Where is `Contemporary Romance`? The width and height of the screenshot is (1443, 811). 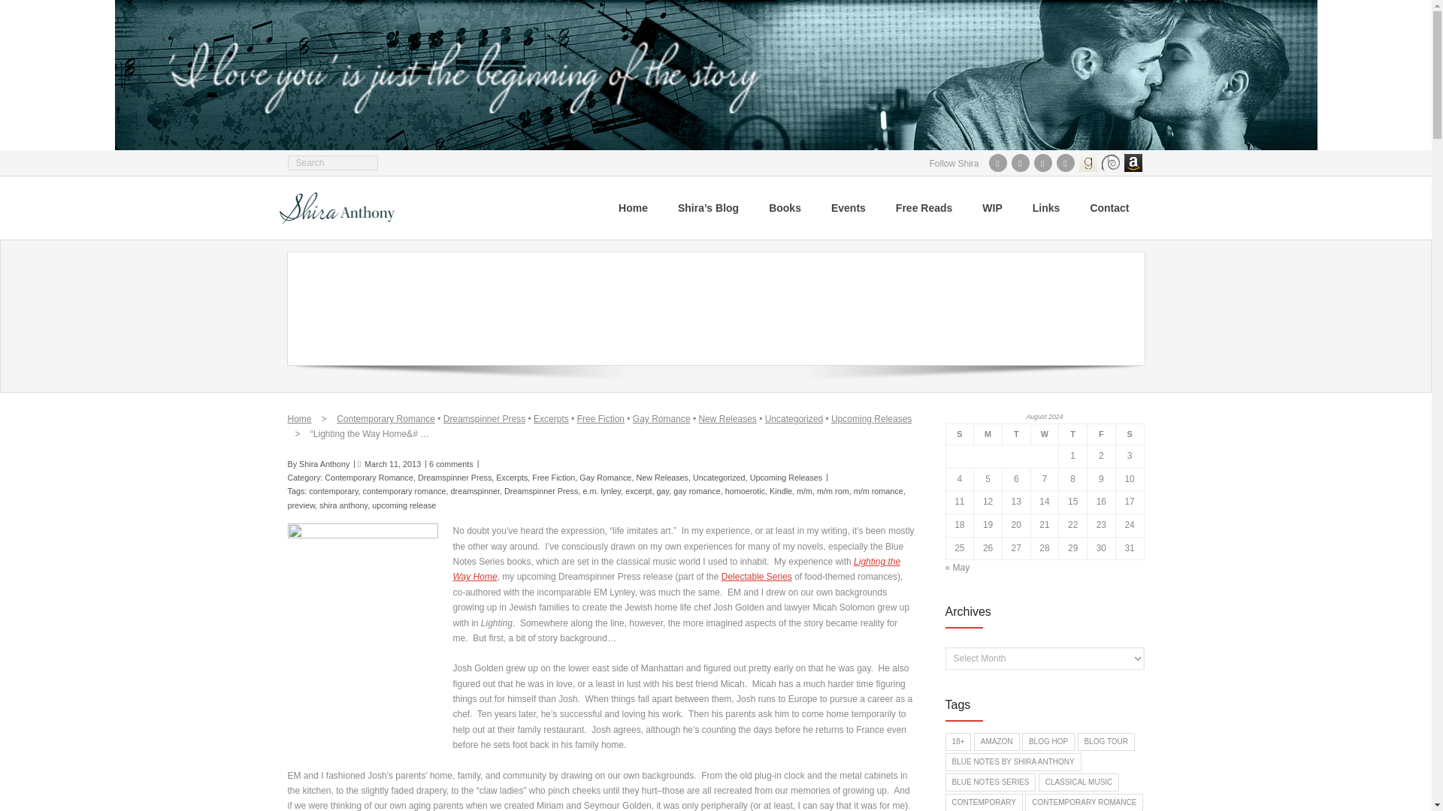
Contemporary Romance is located at coordinates (368, 477).